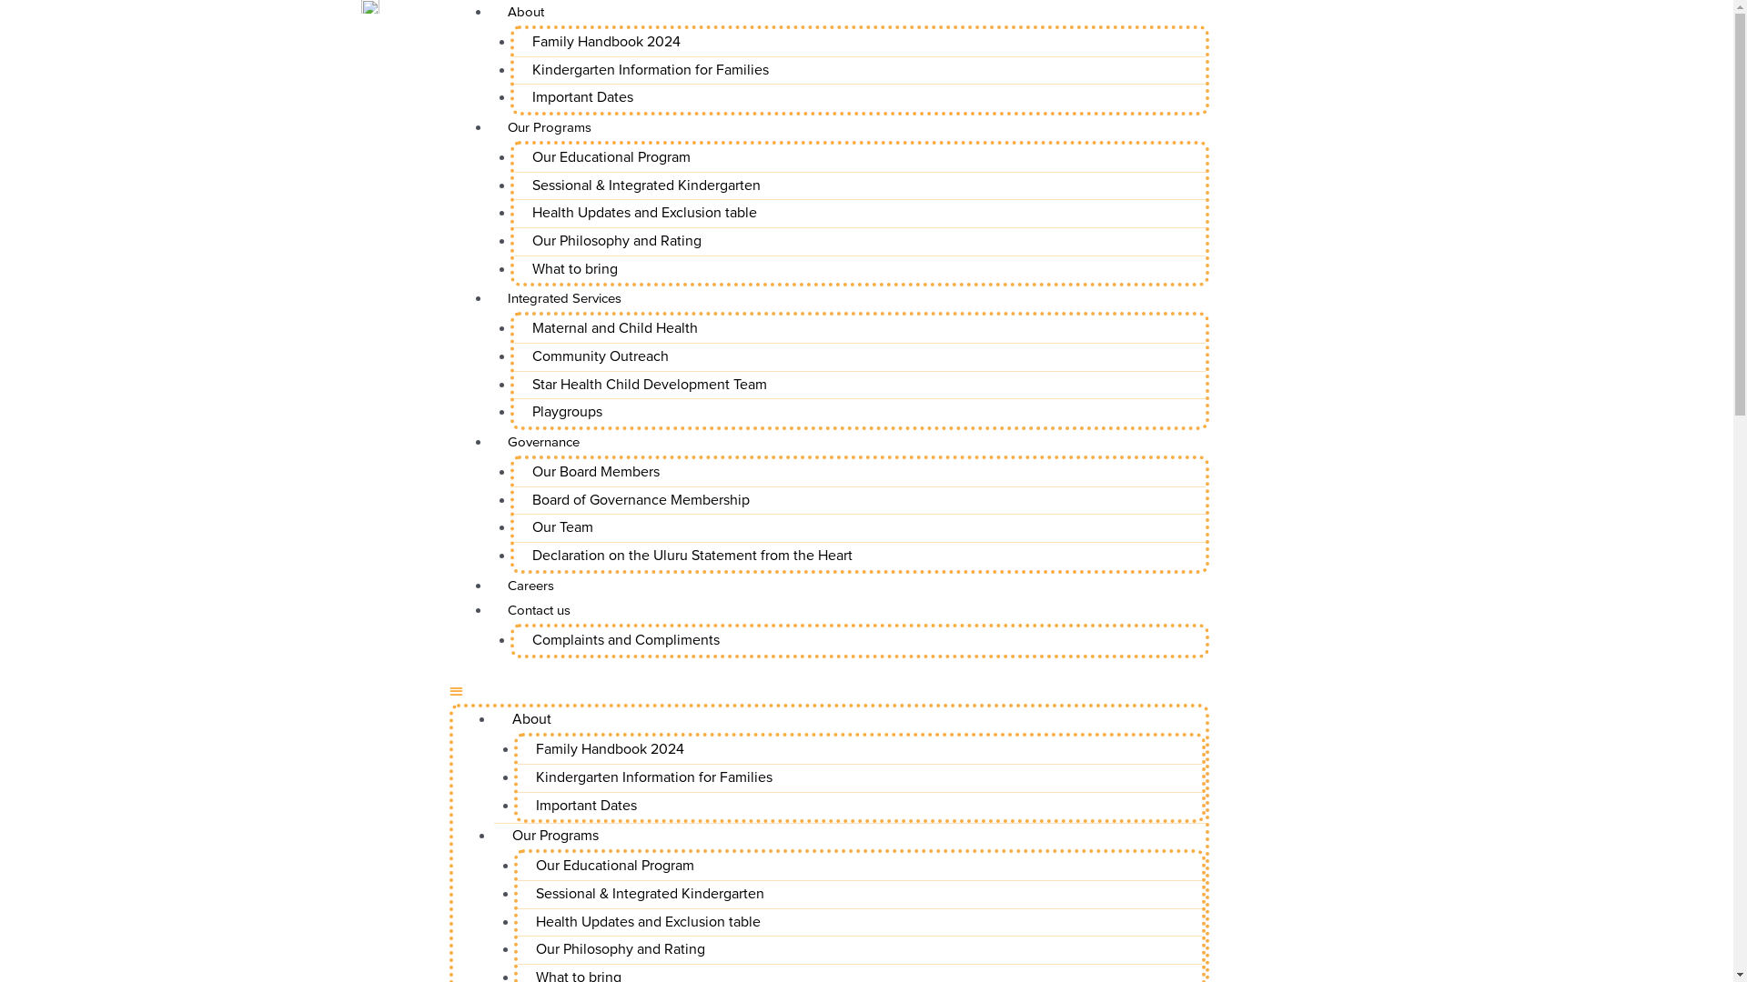 This screenshot has width=1747, height=982. What do you see at coordinates (610, 749) in the screenshot?
I see `Family Handbook 2024` at bounding box center [610, 749].